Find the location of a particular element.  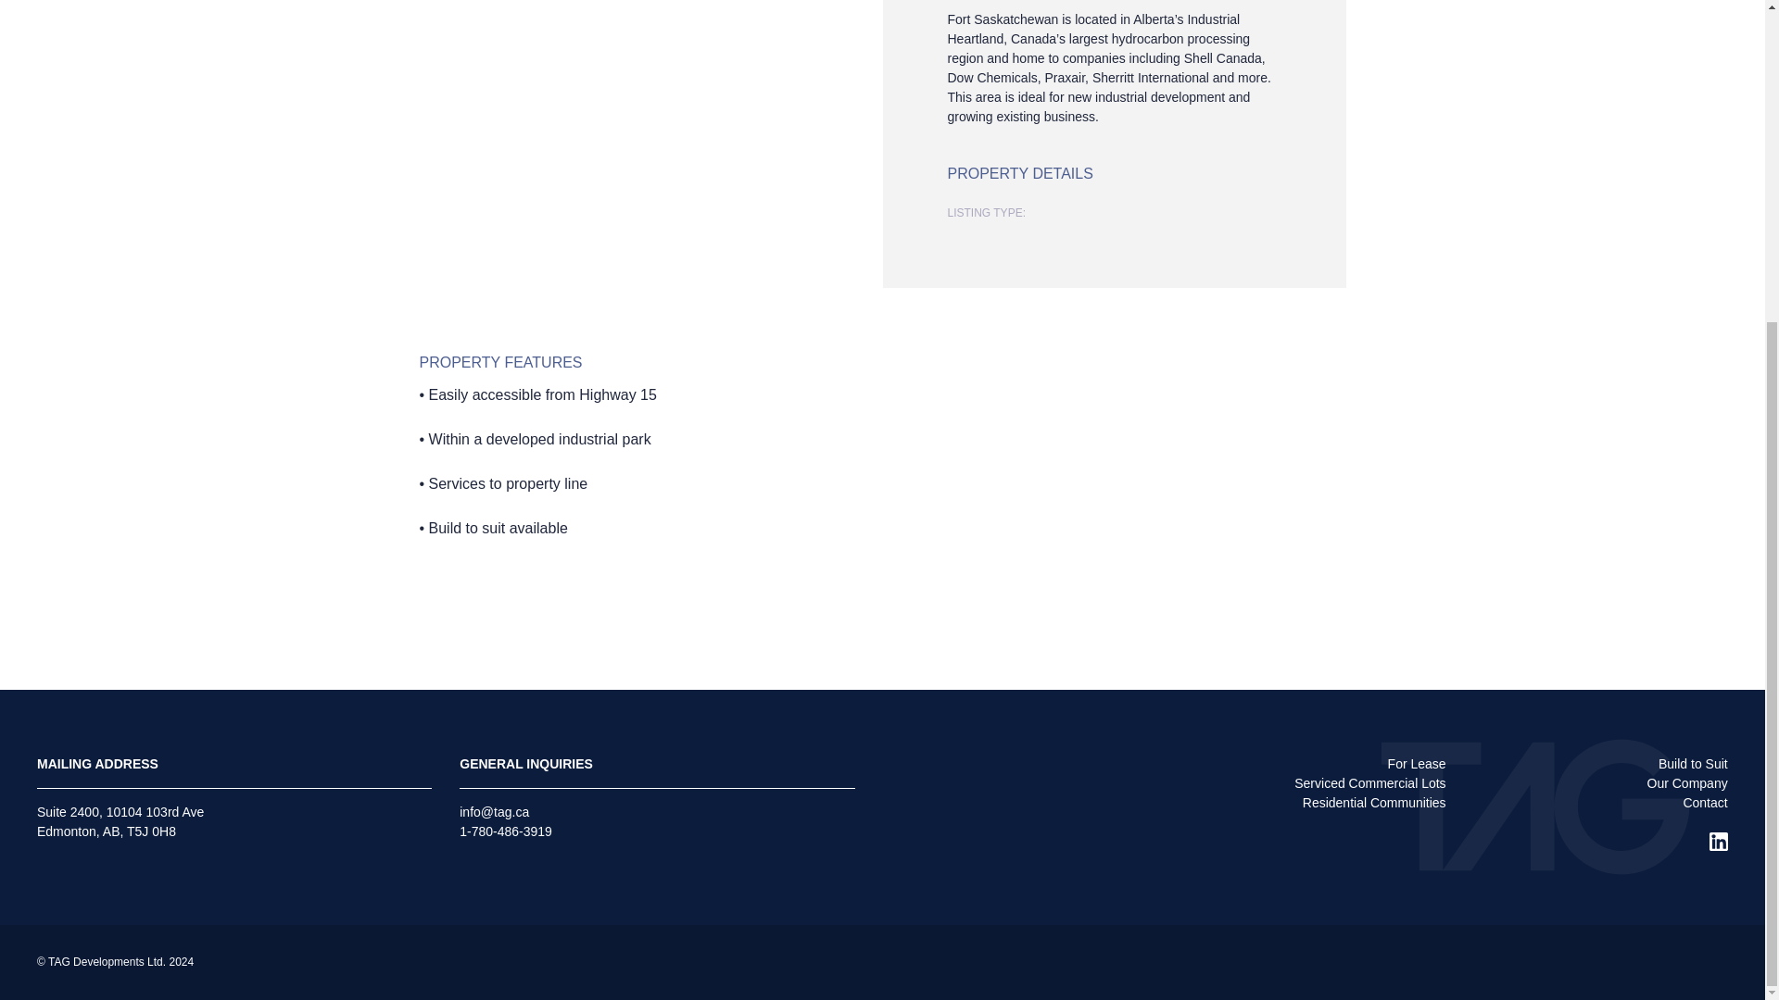

Build to Suit is located at coordinates (1692, 763).